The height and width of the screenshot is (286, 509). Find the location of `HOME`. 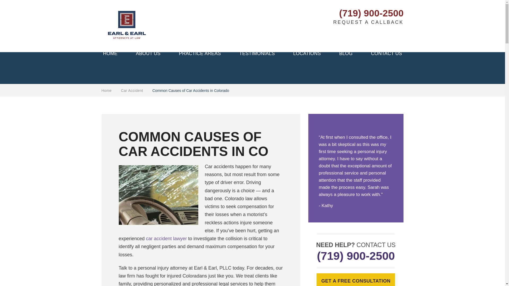

HOME is located at coordinates (110, 55).